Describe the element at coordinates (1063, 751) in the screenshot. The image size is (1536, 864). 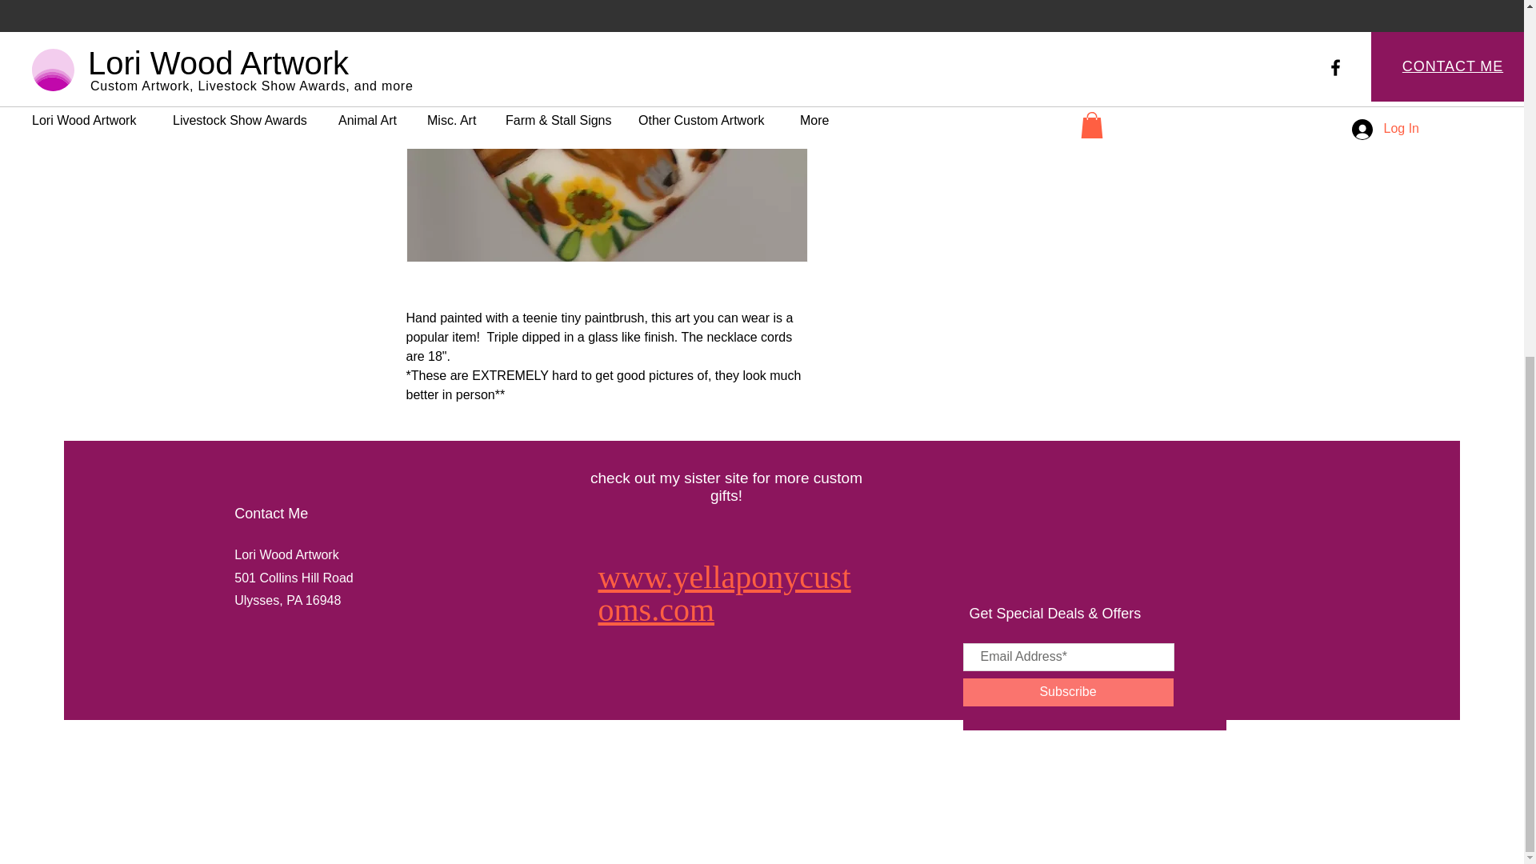
I see `Check Out Lori Wood Artwork on Facebook!` at that location.